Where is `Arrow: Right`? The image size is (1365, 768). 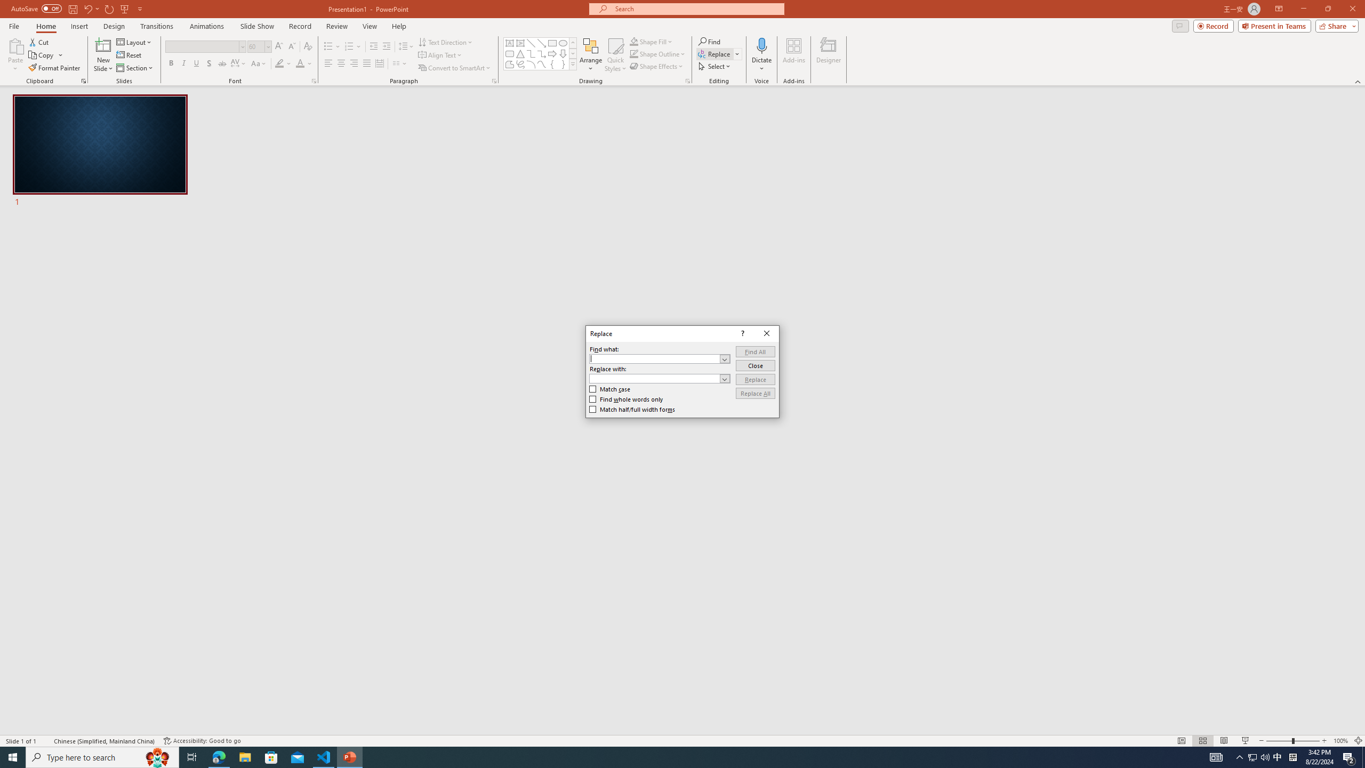 Arrow: Right is located at coordinates (552, 53).